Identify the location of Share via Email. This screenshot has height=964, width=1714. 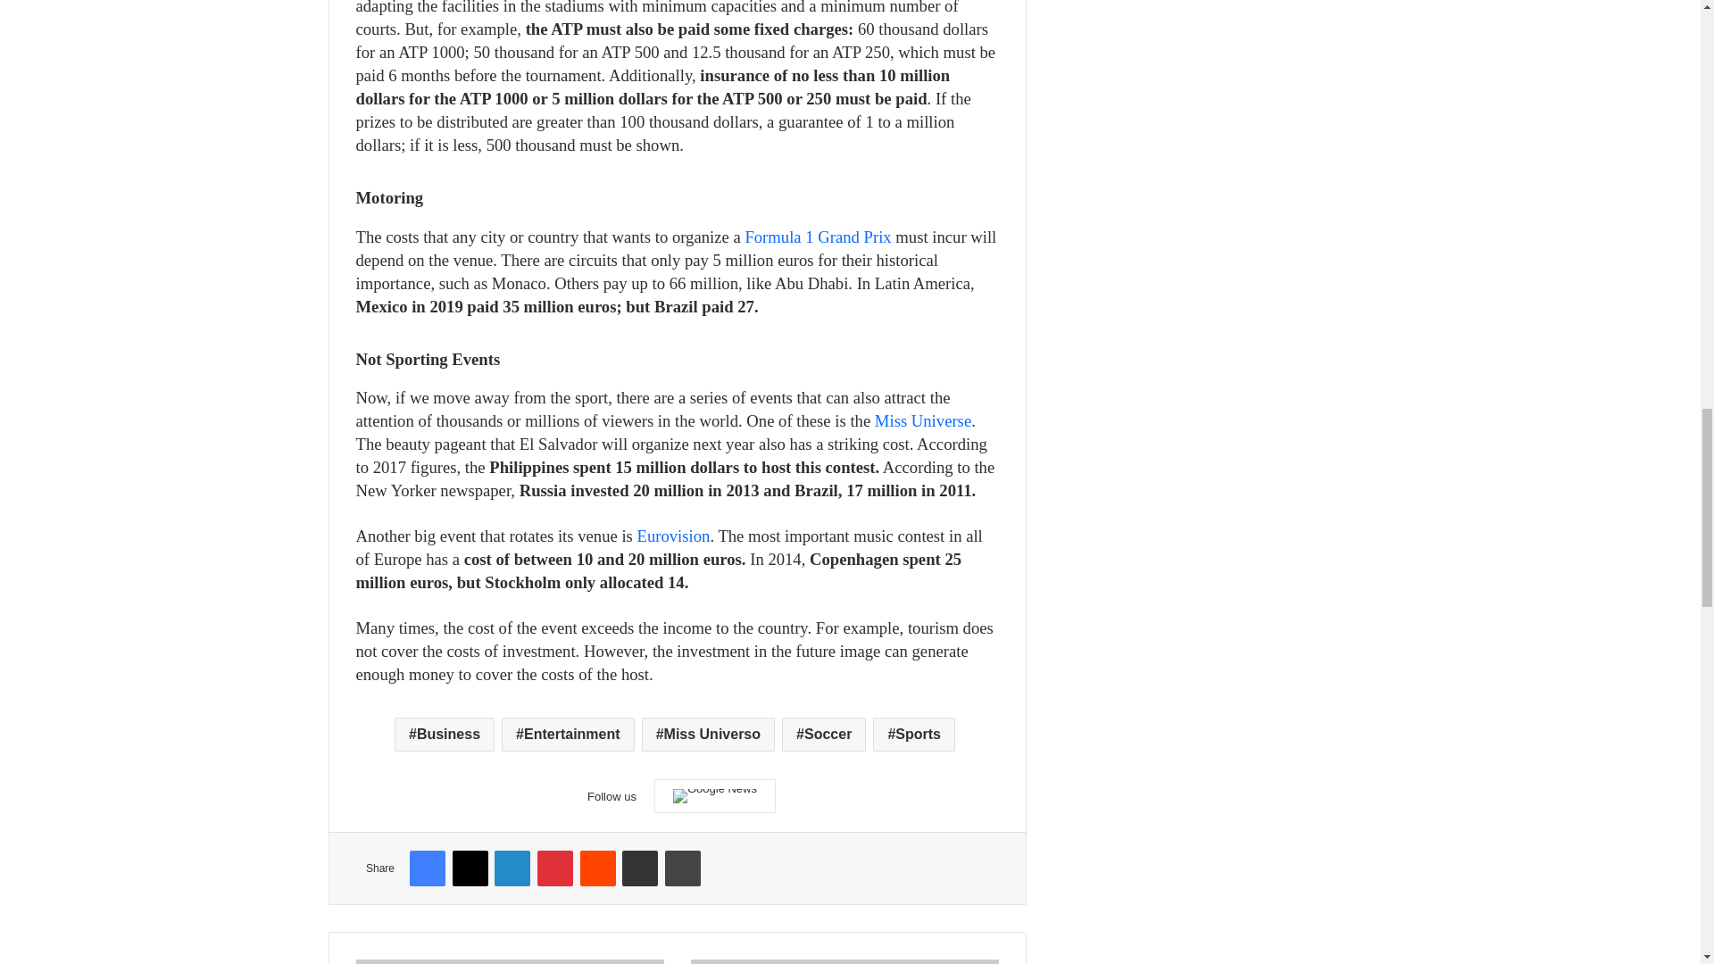
(639, 868).